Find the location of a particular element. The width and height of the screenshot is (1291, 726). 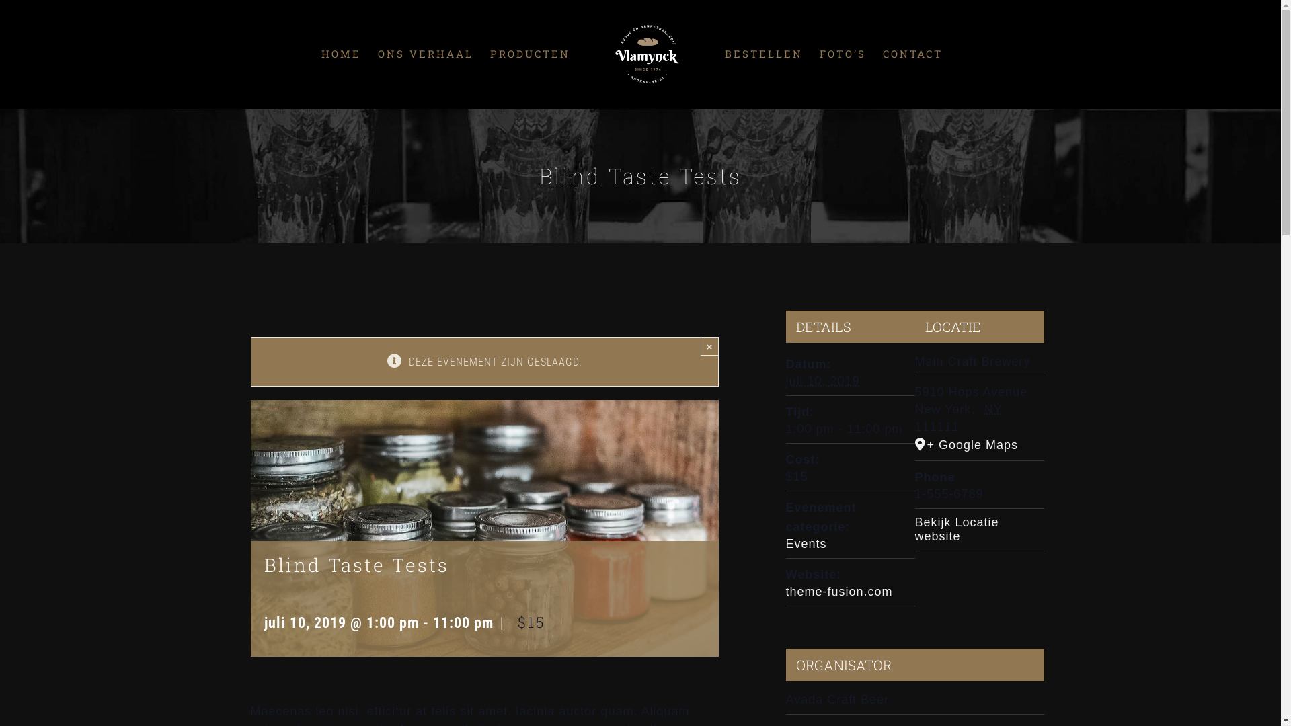

HOME is located at coordinates (342, 54).